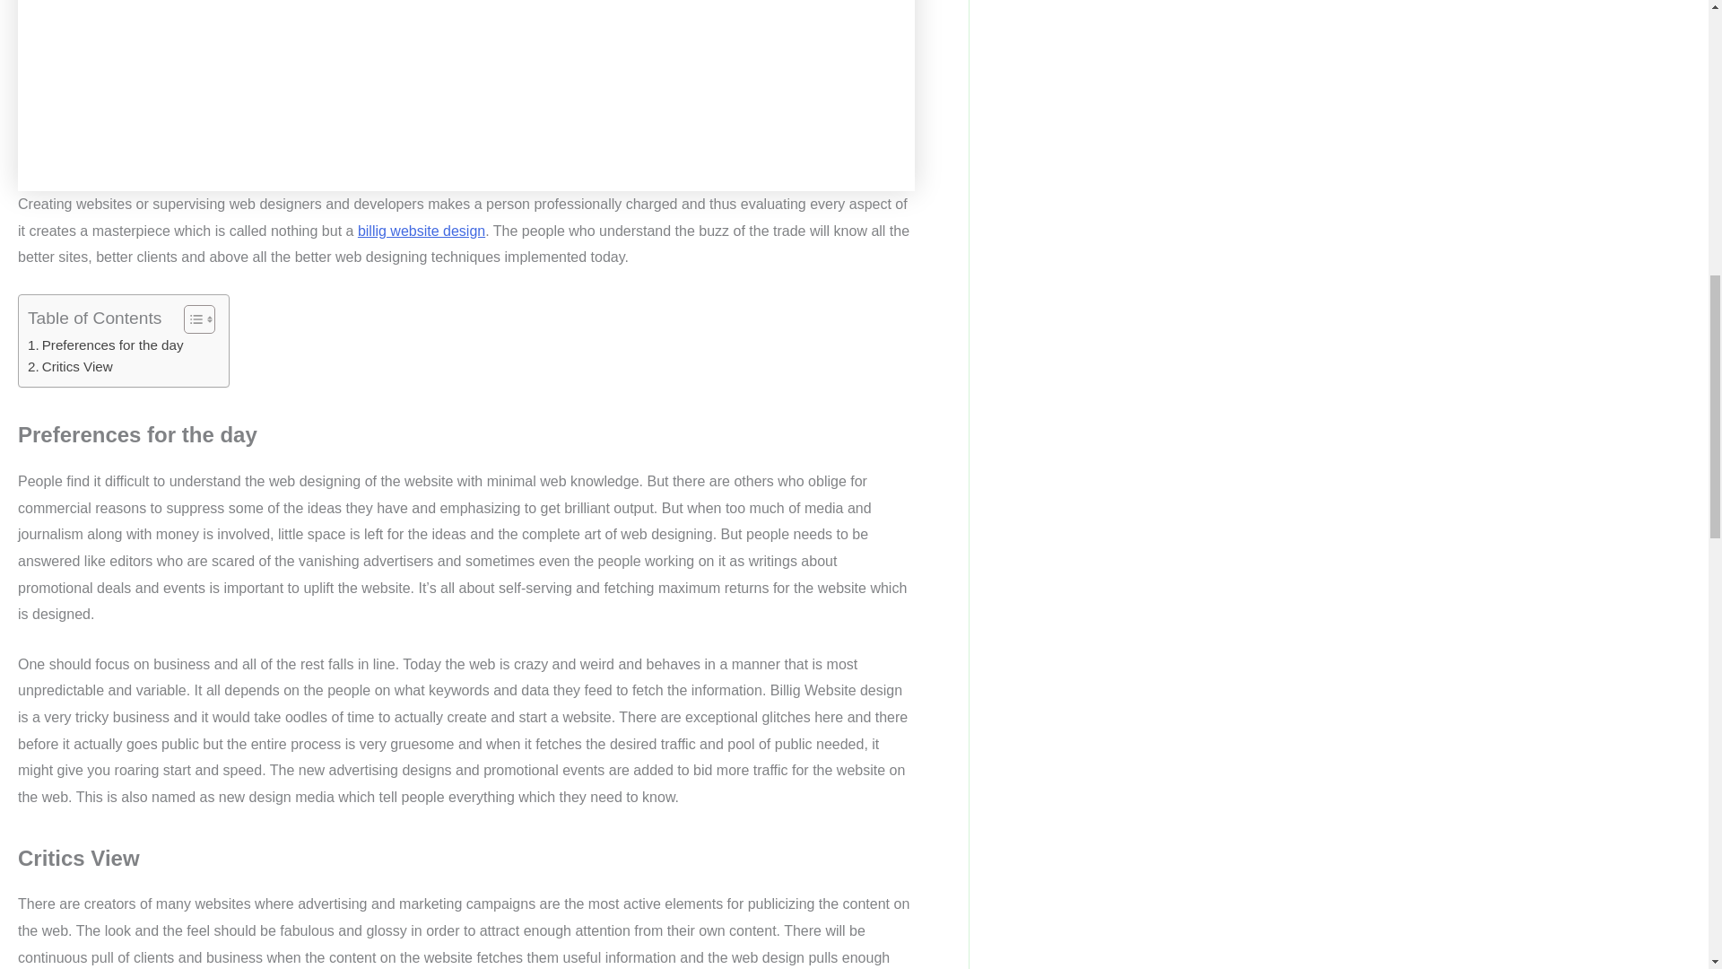  Describe the element at coordinates (106, 345) in the screenshot. I see `Preferences for the day` at that location.